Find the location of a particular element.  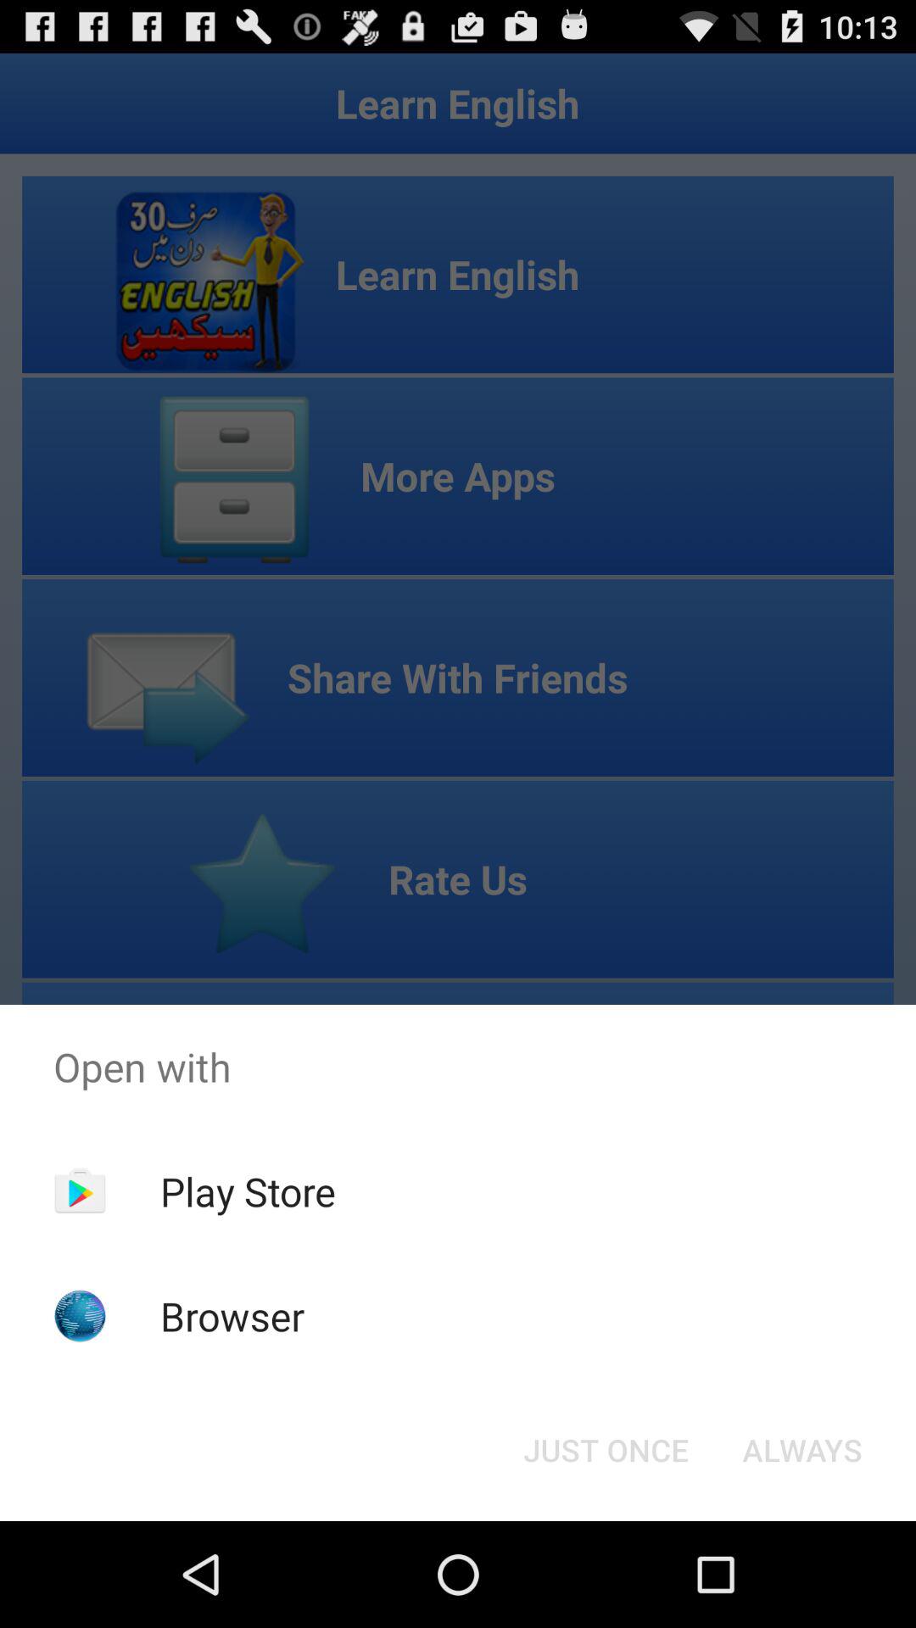

press the item below the open with app is located at coordinates (802, 1450).